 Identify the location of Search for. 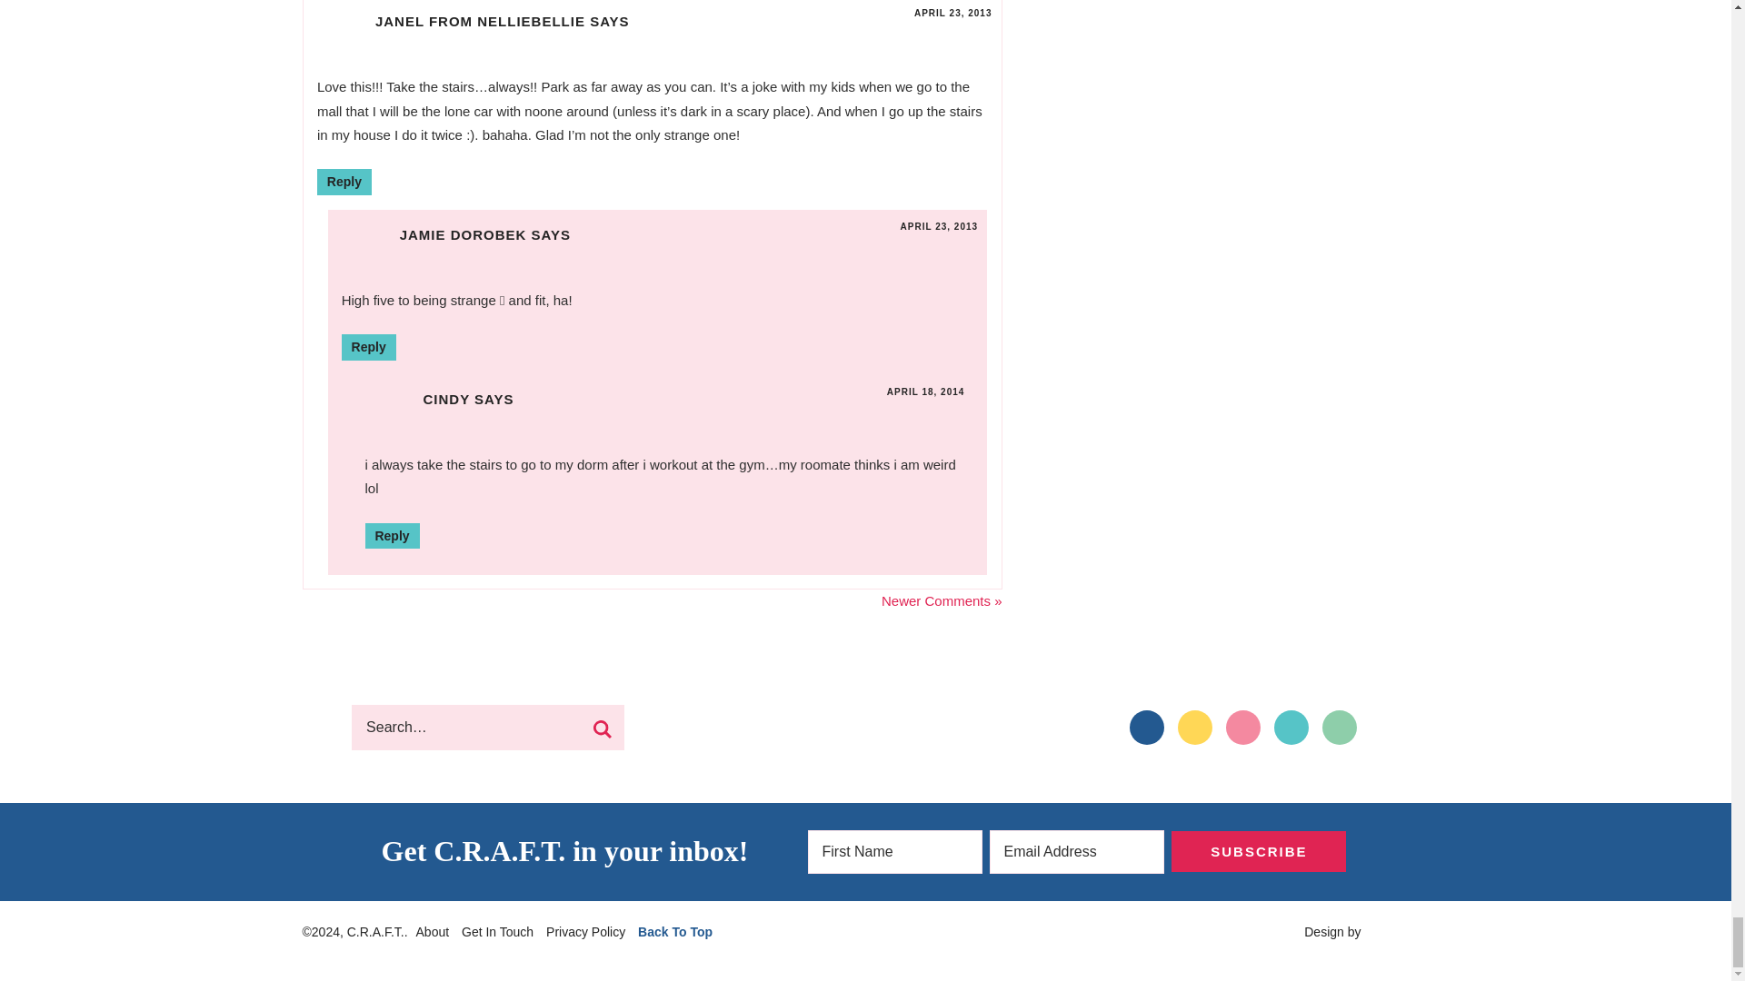
(488, 727).